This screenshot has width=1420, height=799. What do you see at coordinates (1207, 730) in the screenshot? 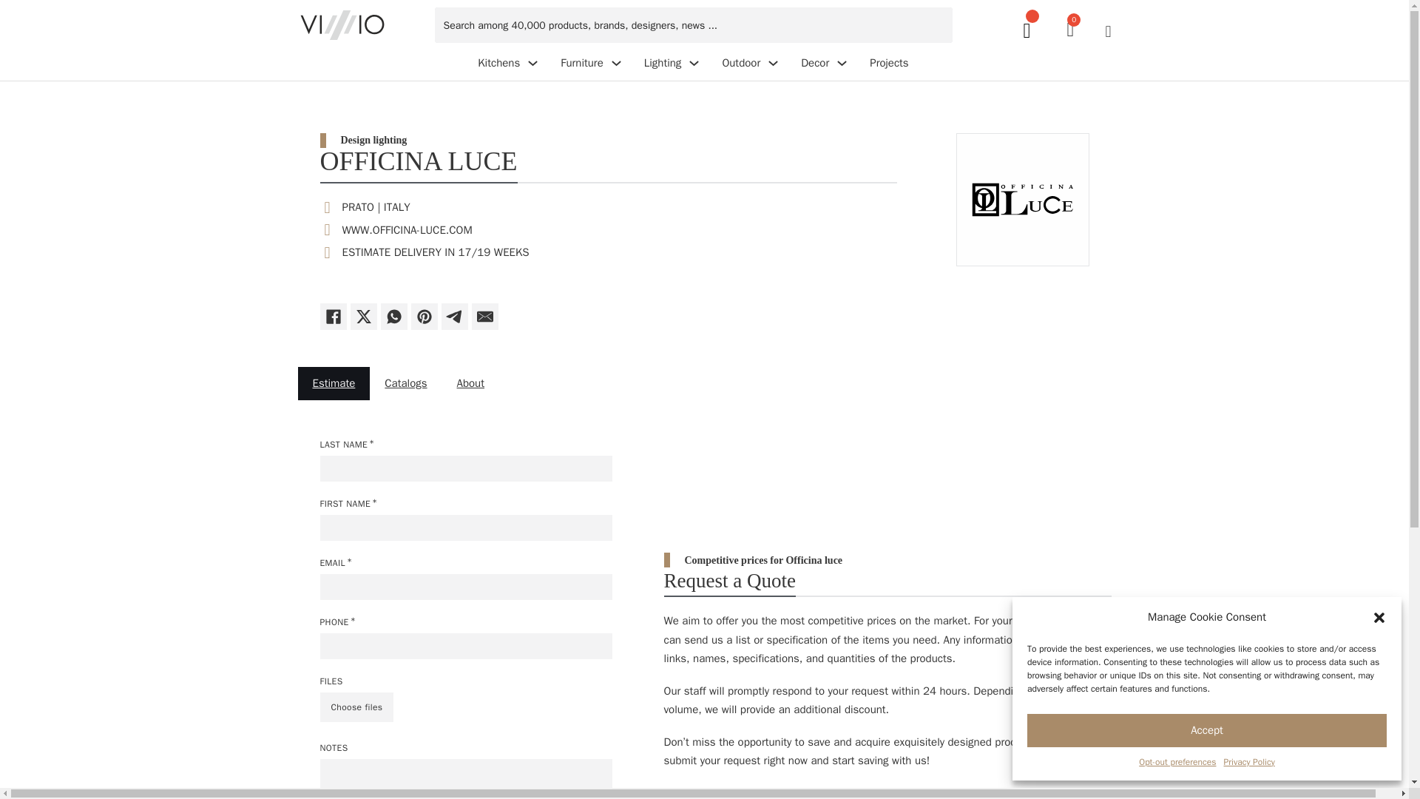
I see `Opt-out preferences` at bounding box center [1207, 730].